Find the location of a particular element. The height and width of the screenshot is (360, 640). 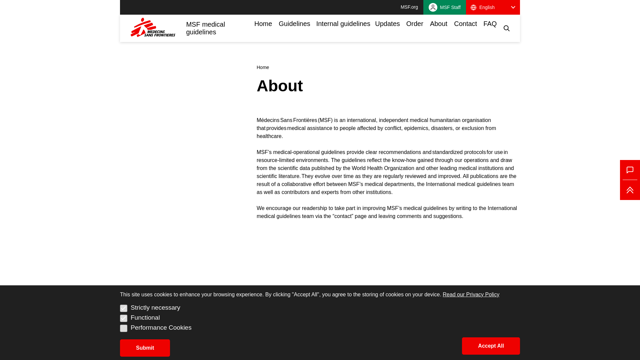

Privacy Notice is located at coordinates (279, 353).